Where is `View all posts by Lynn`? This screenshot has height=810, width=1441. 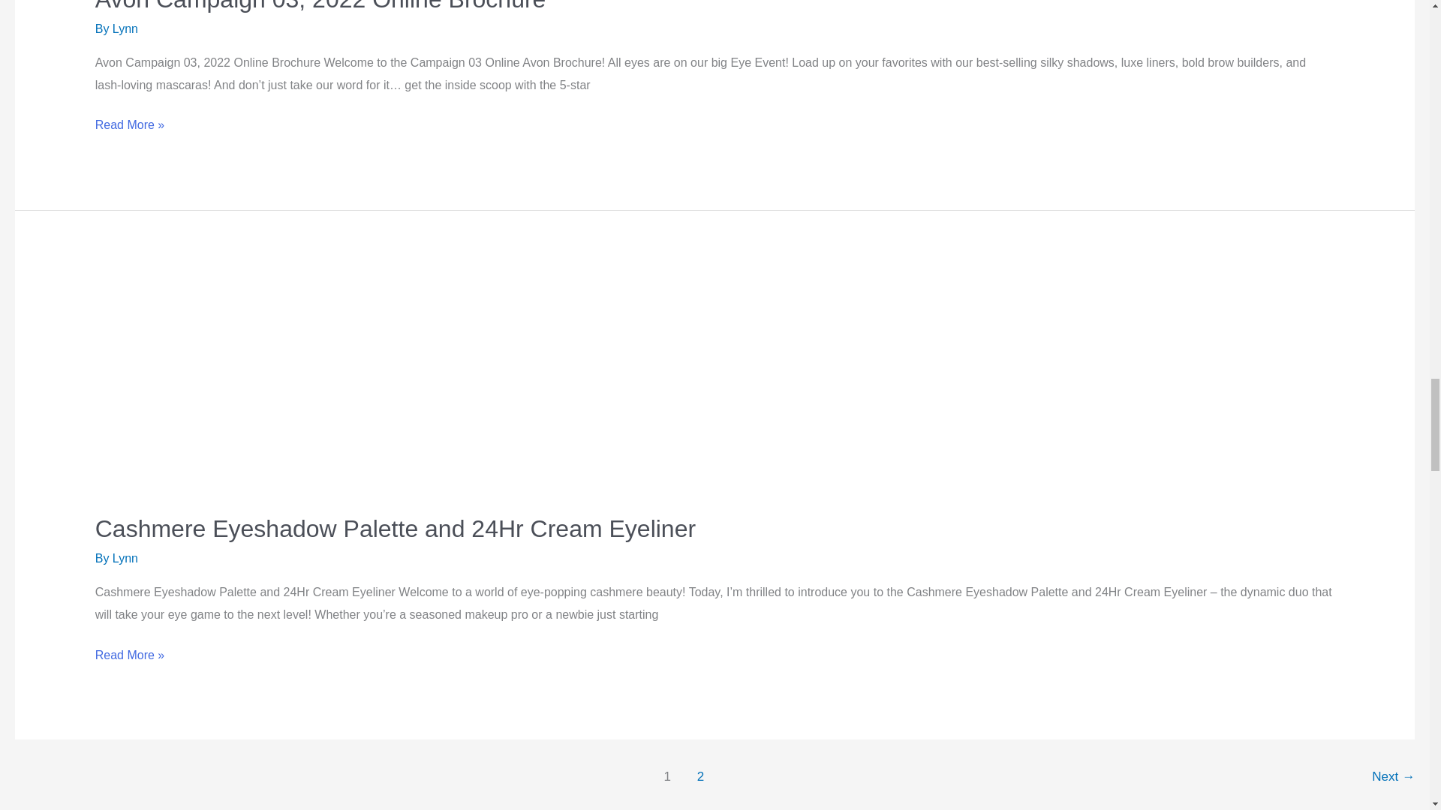
View all posts by Lynn is located at coordinates (125, 28).